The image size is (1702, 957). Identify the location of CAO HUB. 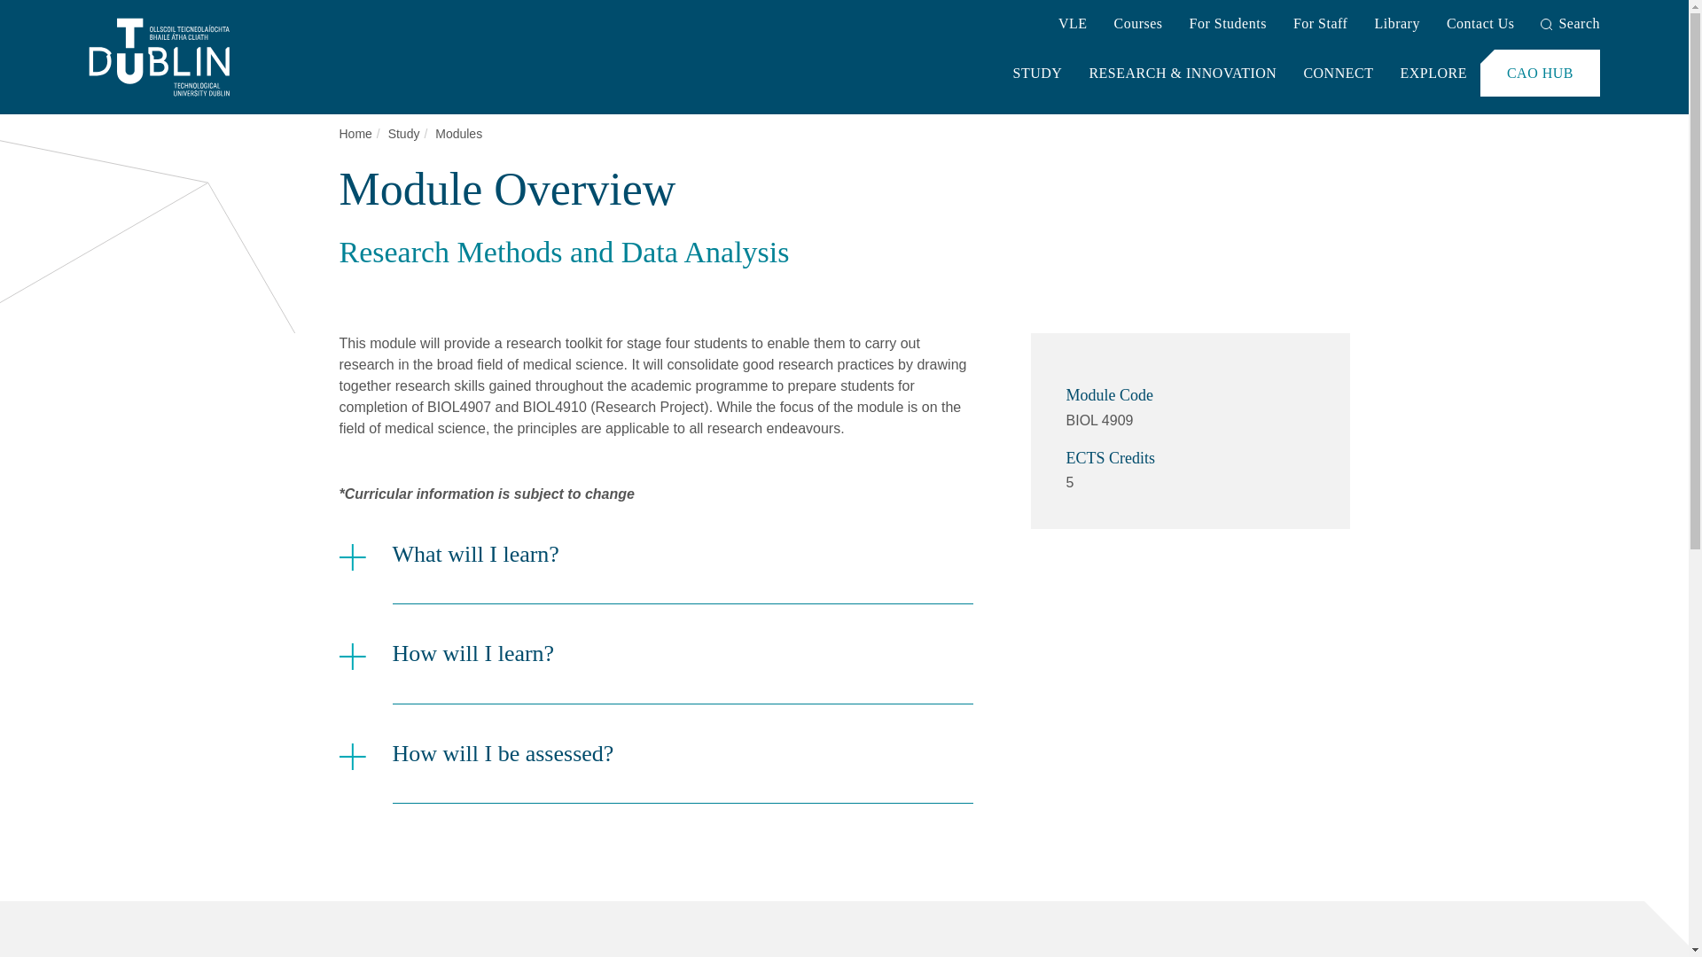
(1540, 73).